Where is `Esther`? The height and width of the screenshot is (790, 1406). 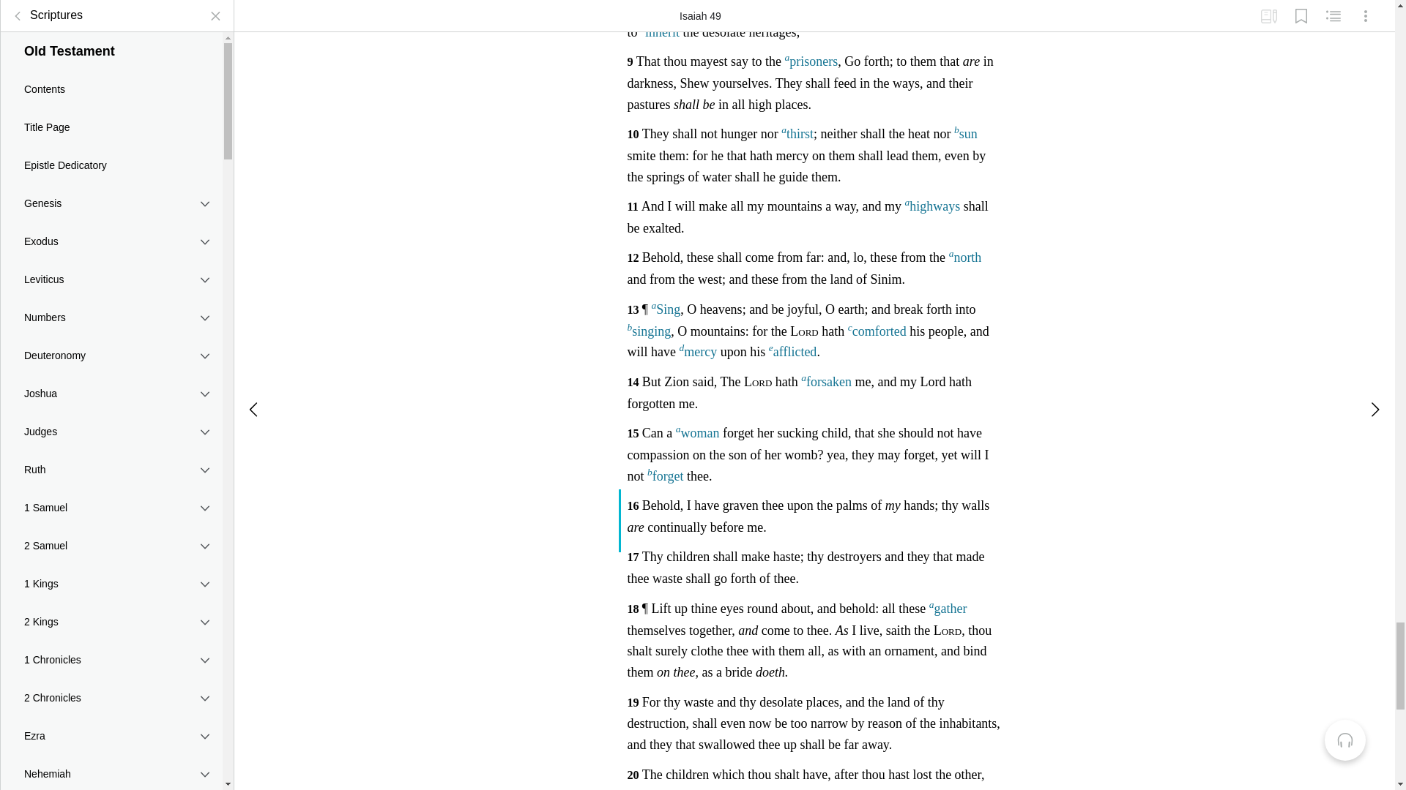 Esther is located at coordinates (111, 15).